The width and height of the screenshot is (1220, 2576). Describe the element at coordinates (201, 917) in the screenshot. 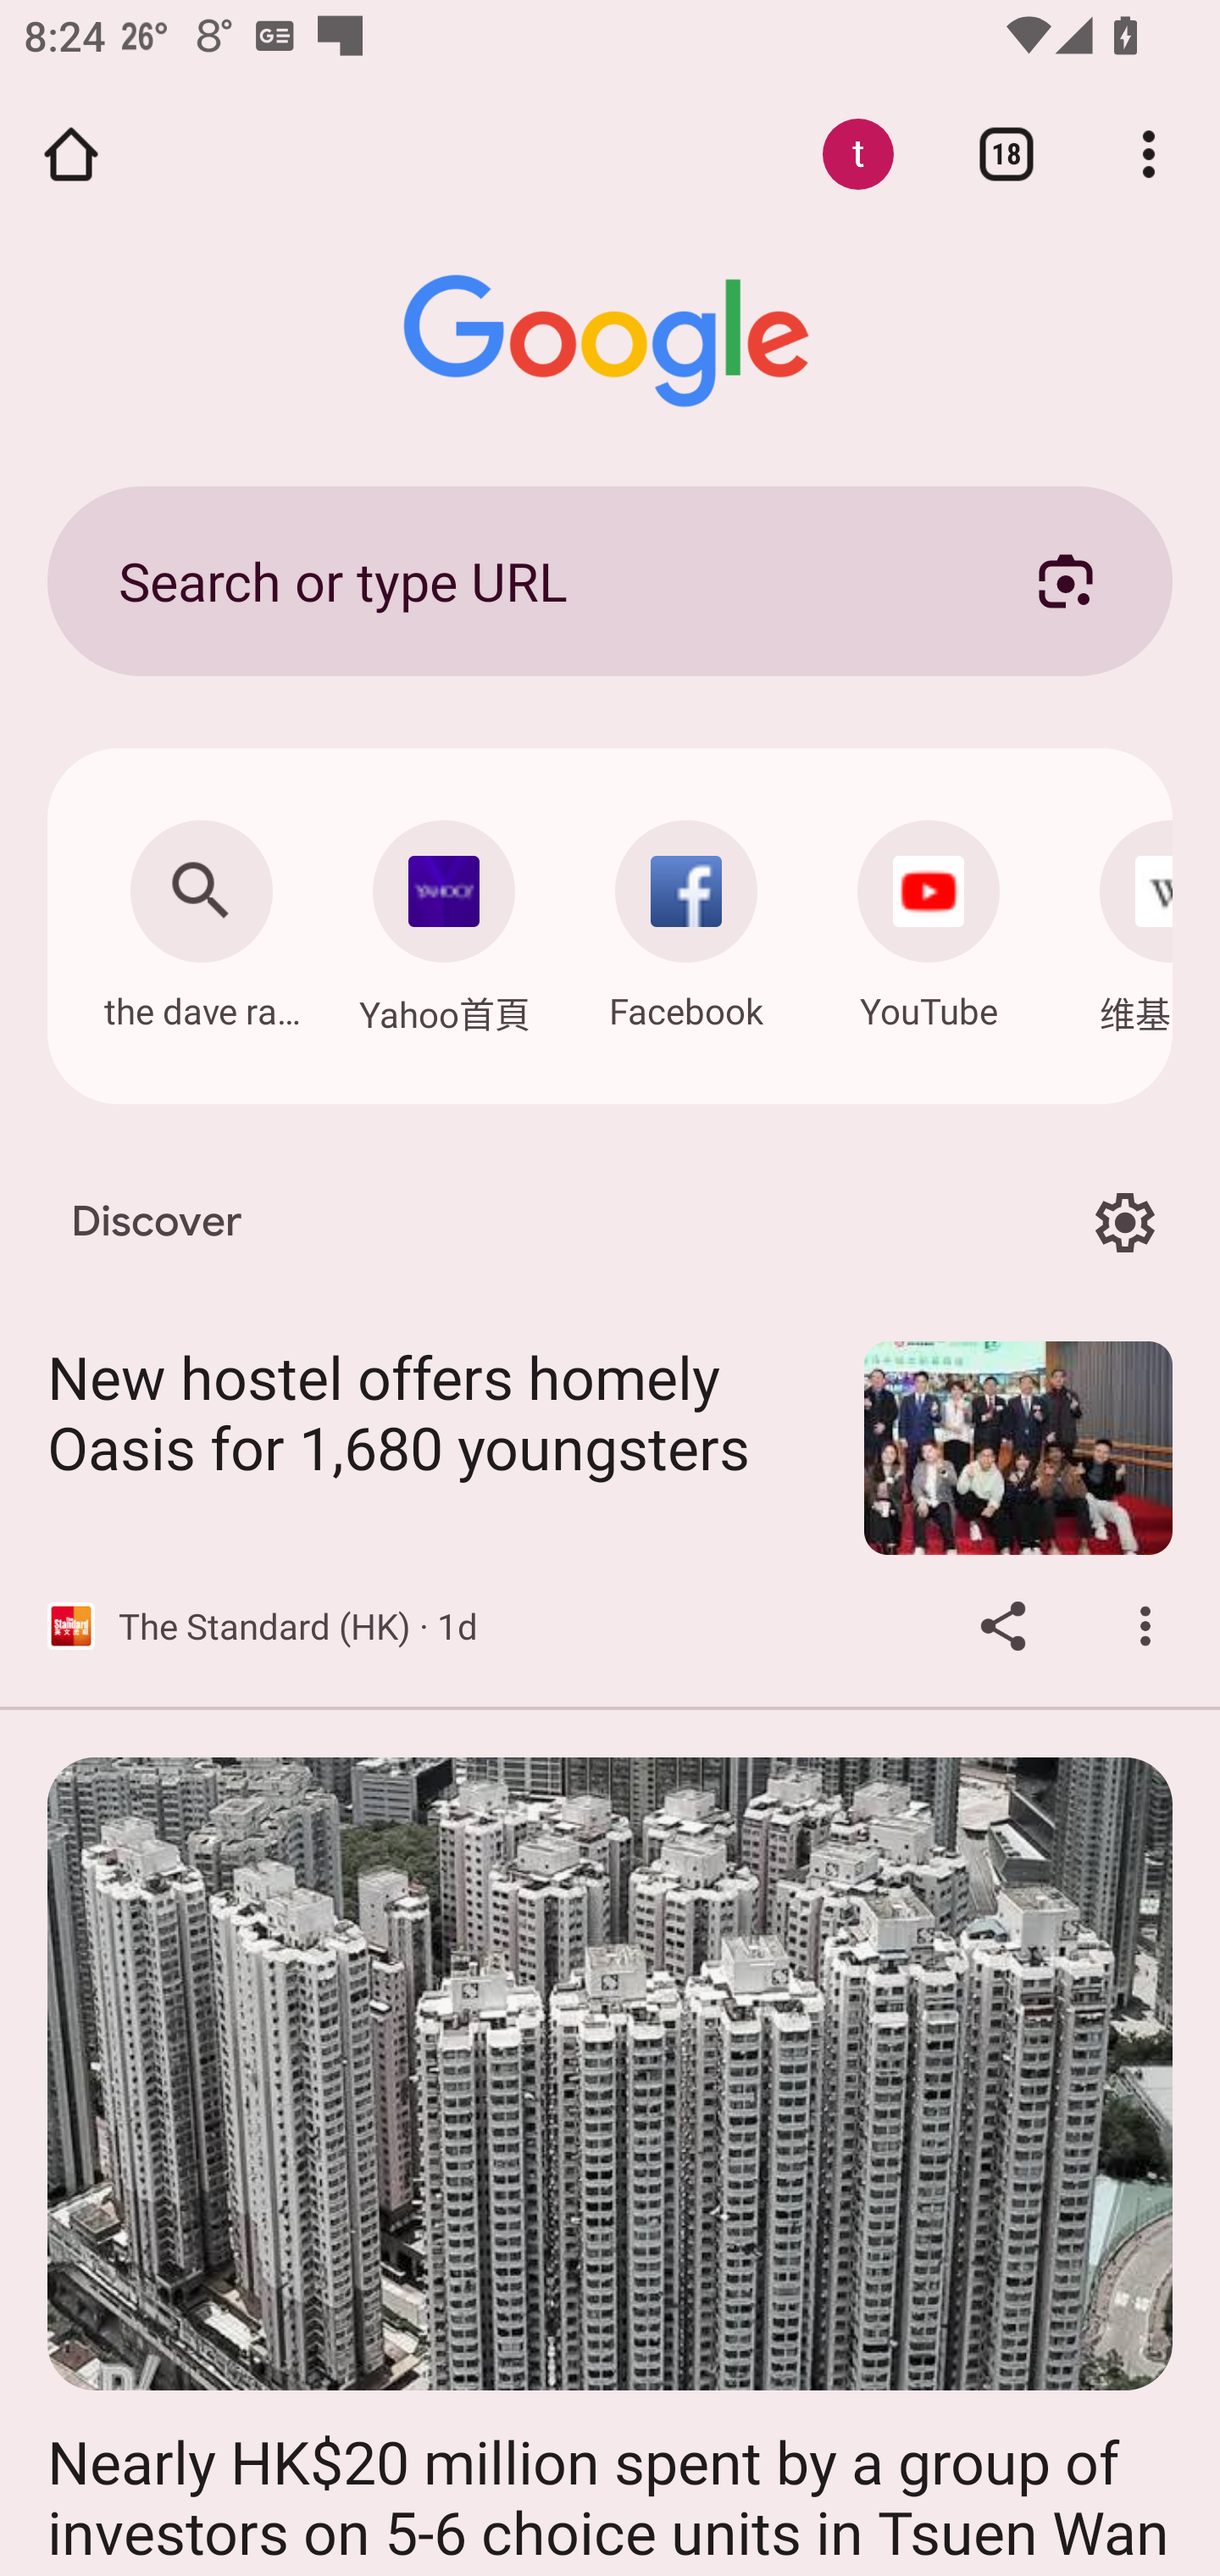

I see `Search: the dave ramsey show the dave ramsey show` at that location.